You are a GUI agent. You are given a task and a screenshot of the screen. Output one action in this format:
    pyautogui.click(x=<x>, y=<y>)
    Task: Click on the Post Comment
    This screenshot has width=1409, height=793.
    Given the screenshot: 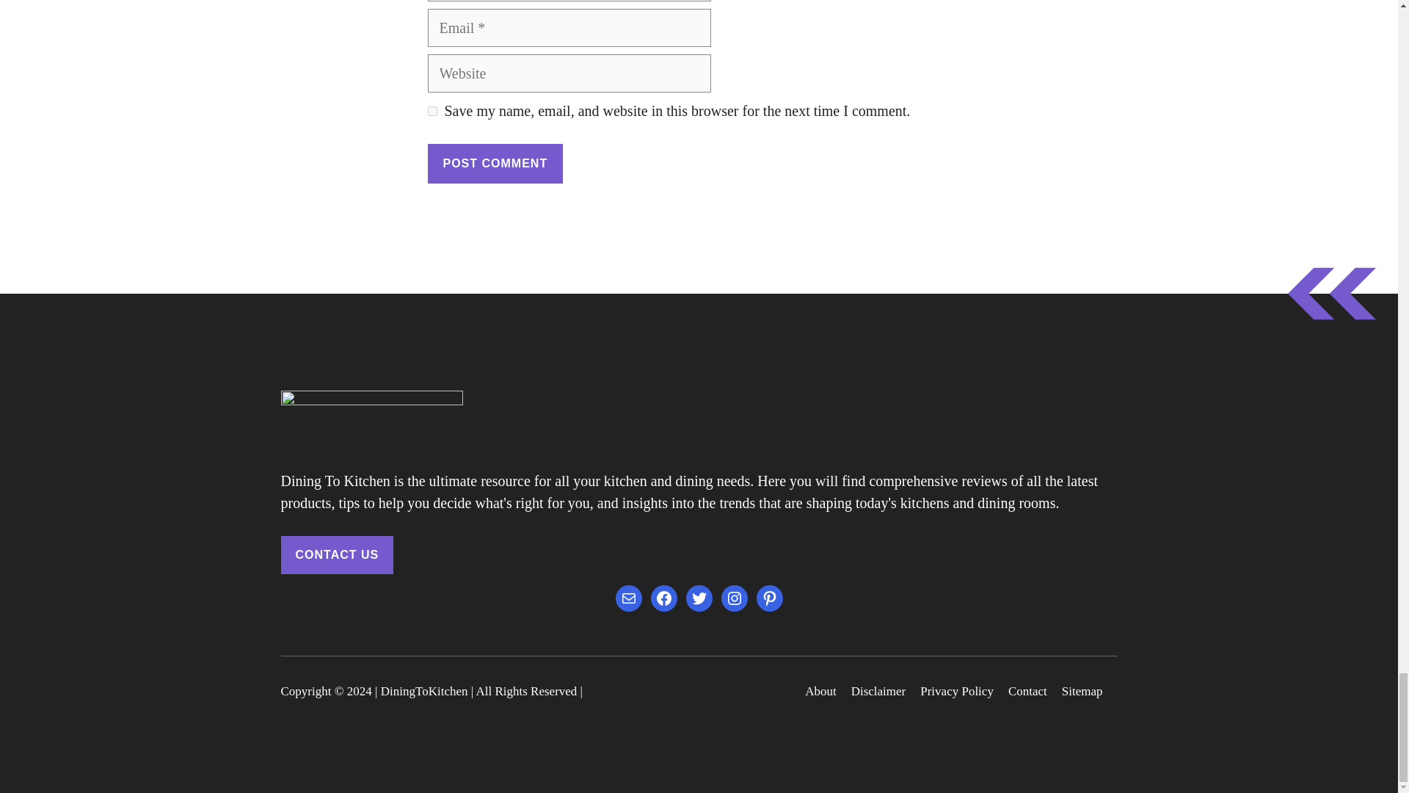 What is the action you would take?
    pyautogui.click(x=495, y=163)
    